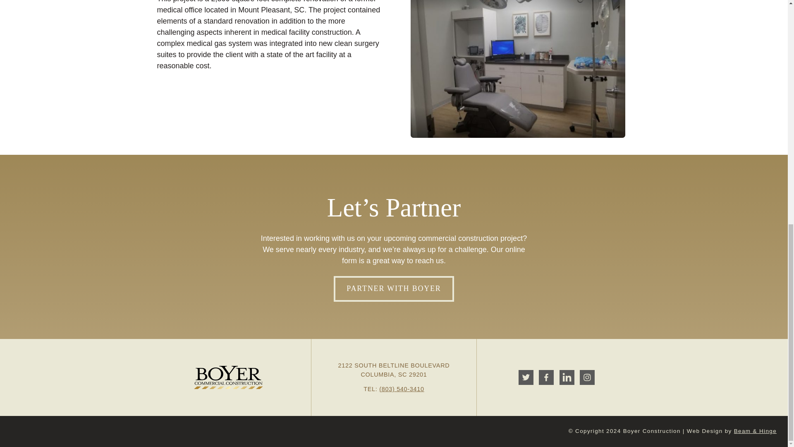  I want to click on PARTNER WITH BOYER, so click(393, 288).